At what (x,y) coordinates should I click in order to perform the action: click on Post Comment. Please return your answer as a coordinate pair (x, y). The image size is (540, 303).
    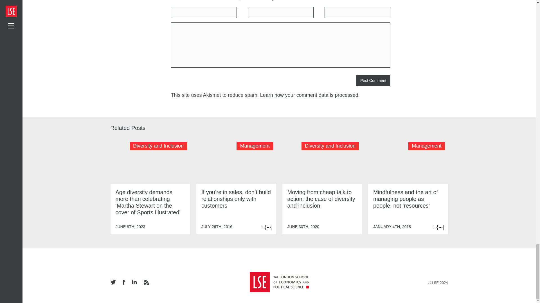
    Looking at the image, I should click on (373, 80).